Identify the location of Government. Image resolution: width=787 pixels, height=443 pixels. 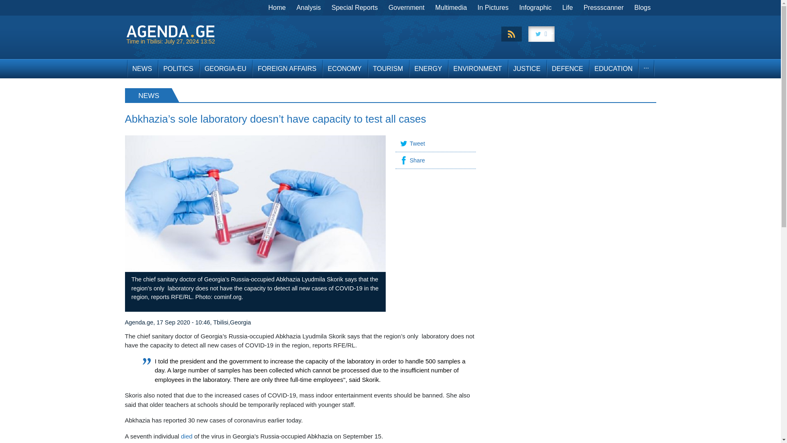
(407, 7).